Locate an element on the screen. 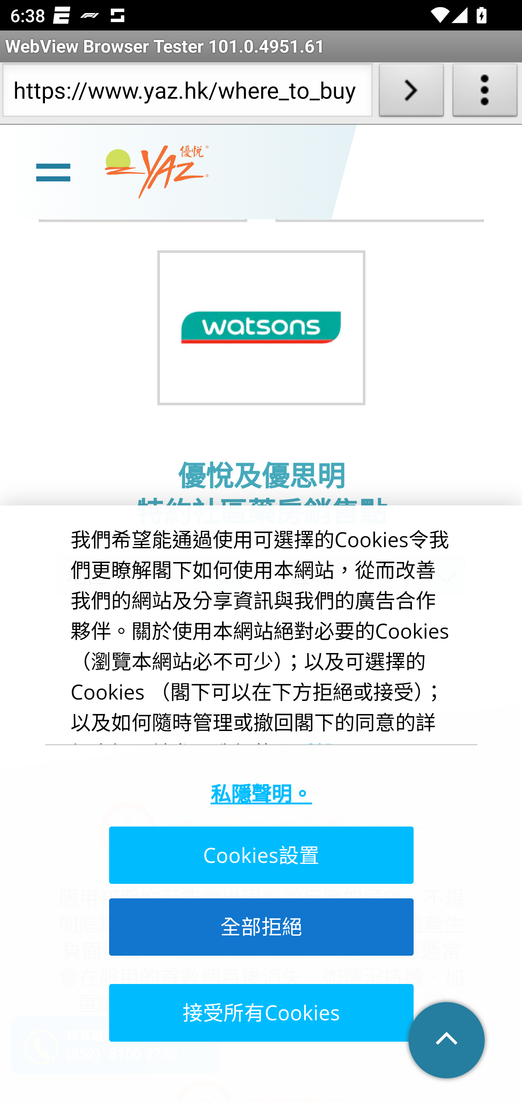 The height and width of the screenshot is (1103, 522). www.yaz is located at coordinates (157, 173).